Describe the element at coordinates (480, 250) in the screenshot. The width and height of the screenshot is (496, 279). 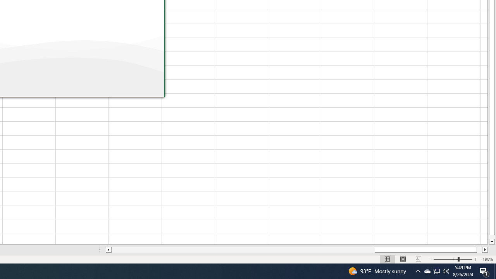
I see `Page right` at that location.